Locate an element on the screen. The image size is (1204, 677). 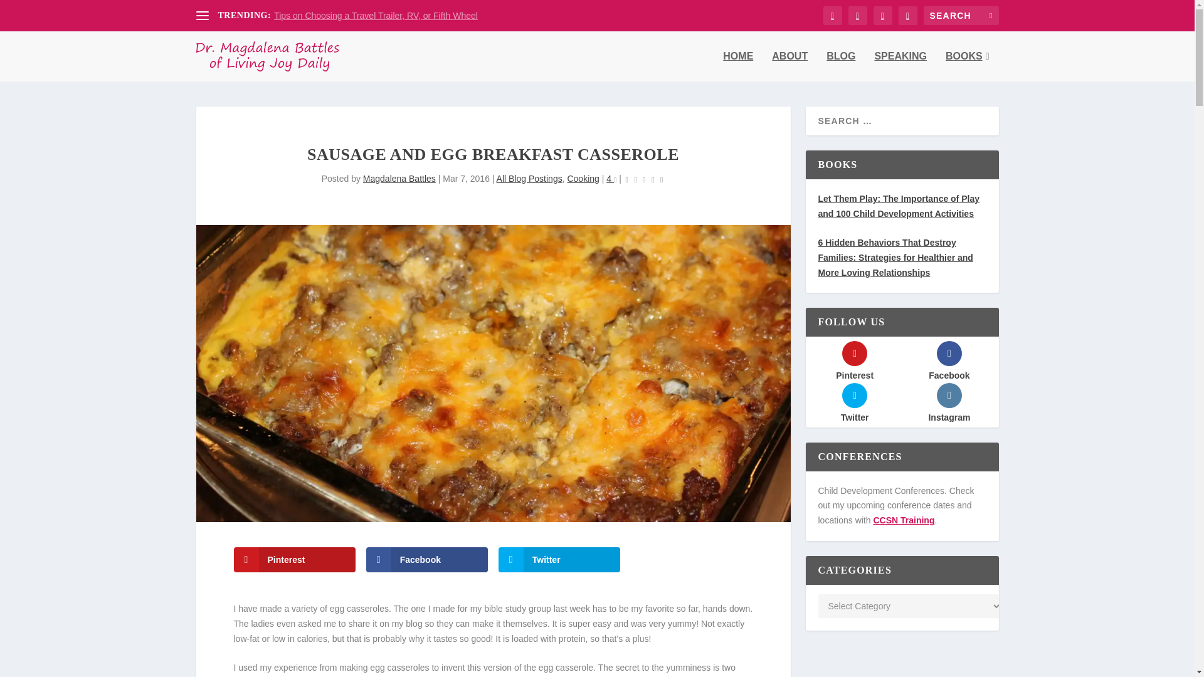
Facebook is located at coordinates (427, 559).